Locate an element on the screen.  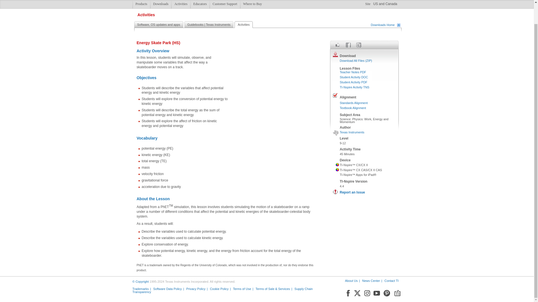
Products is located at coordinates (141, 4).